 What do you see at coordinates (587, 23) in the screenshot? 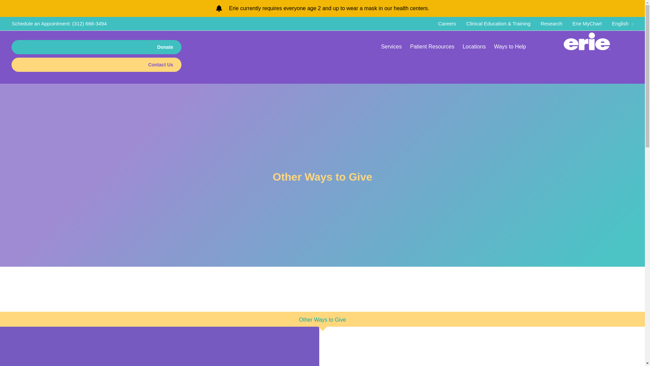
I see `Erie MyChart` at bounding box center [587, 23].